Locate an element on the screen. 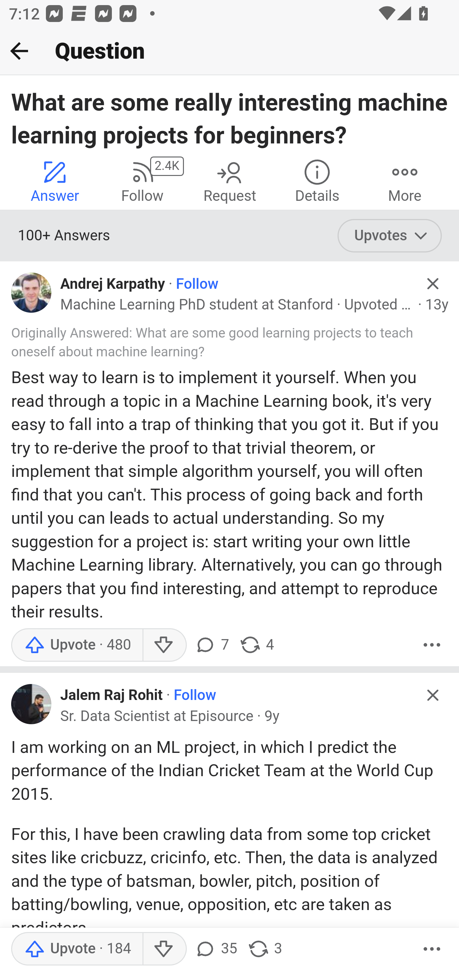 The image size is (459, 969). Downvote is located at coordinates (164, 644).